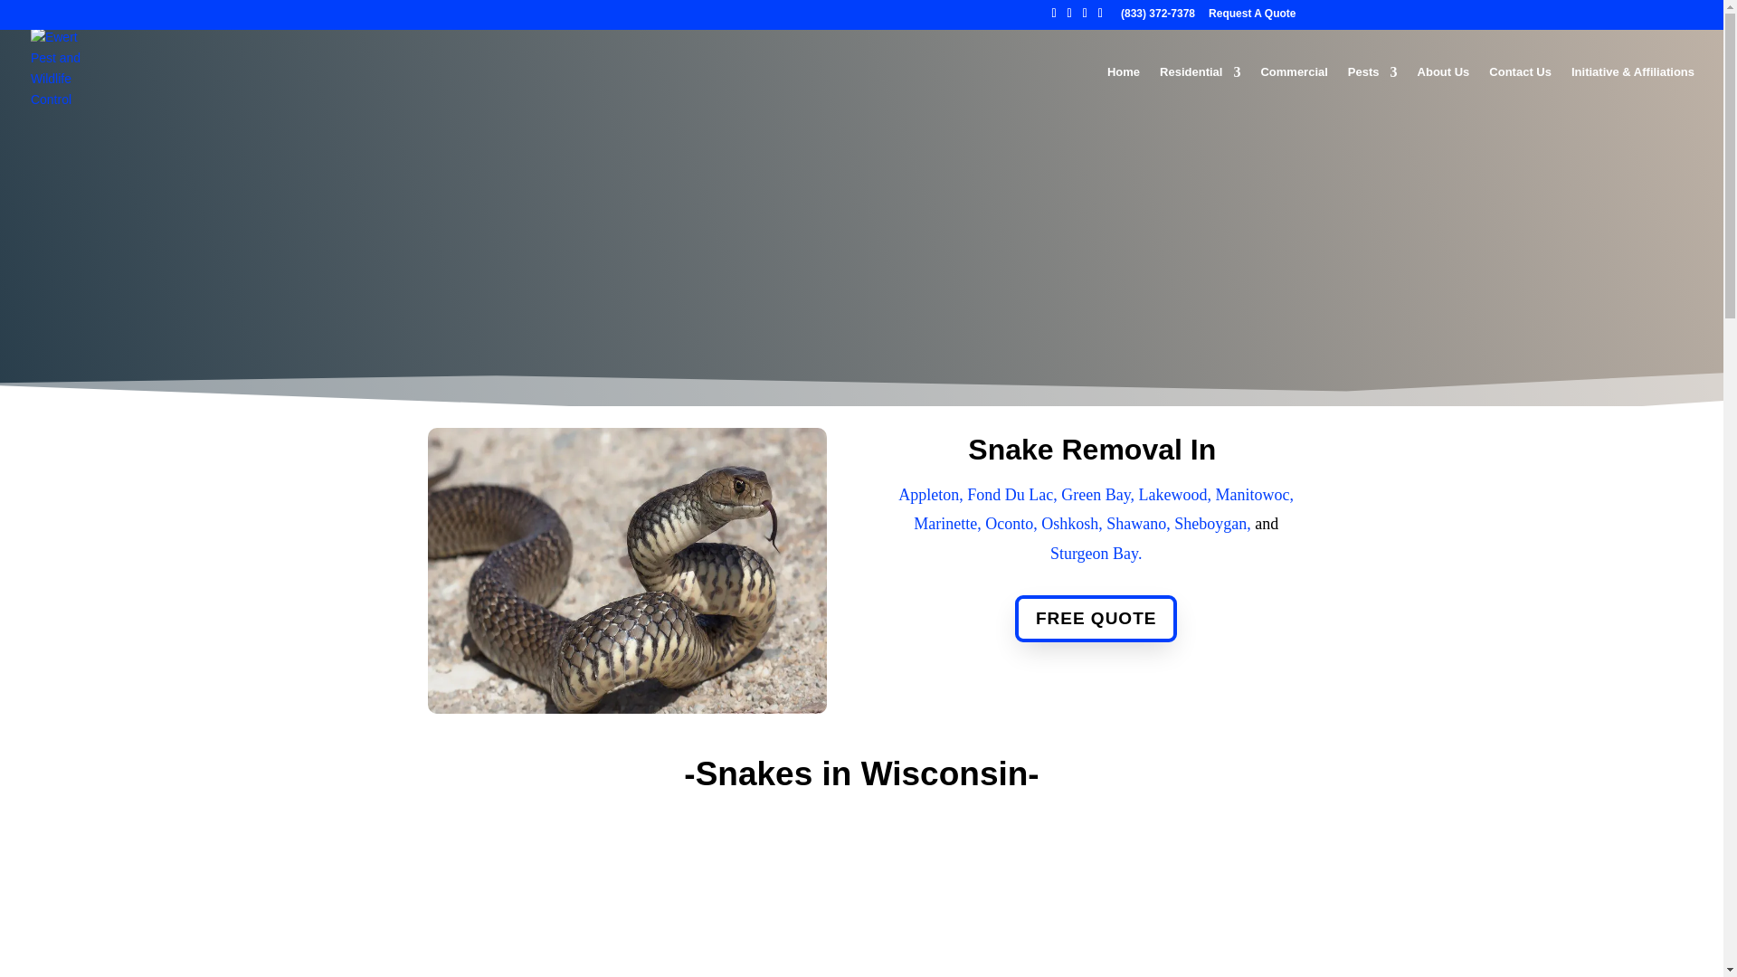 This screenshot has width=1737, height=977. Describe the element at coordinates (1200, 91) in the screenshot. I see `Residential` at that location.